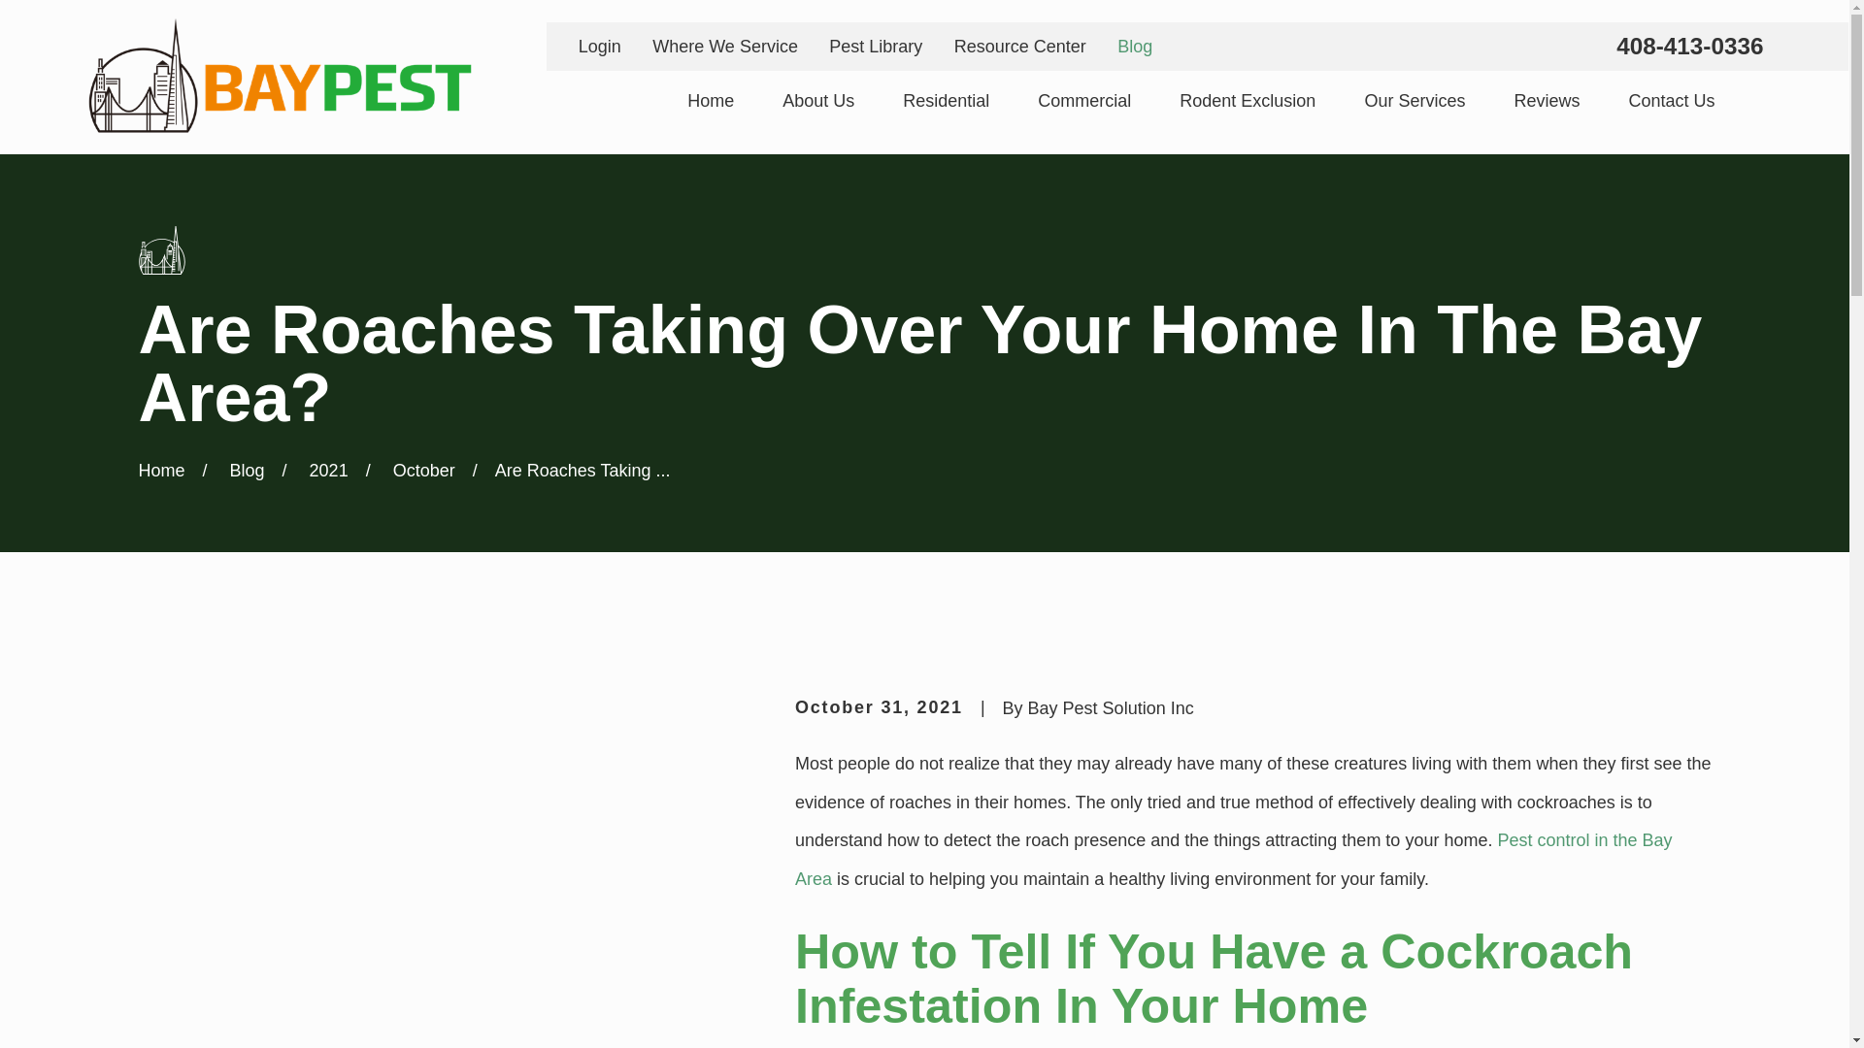 Image resolution: width=1864 pixels, height=1048 pixels. Describe the element at coordinates (1134, 47) in the screenshot. I see `Blog` at that location.